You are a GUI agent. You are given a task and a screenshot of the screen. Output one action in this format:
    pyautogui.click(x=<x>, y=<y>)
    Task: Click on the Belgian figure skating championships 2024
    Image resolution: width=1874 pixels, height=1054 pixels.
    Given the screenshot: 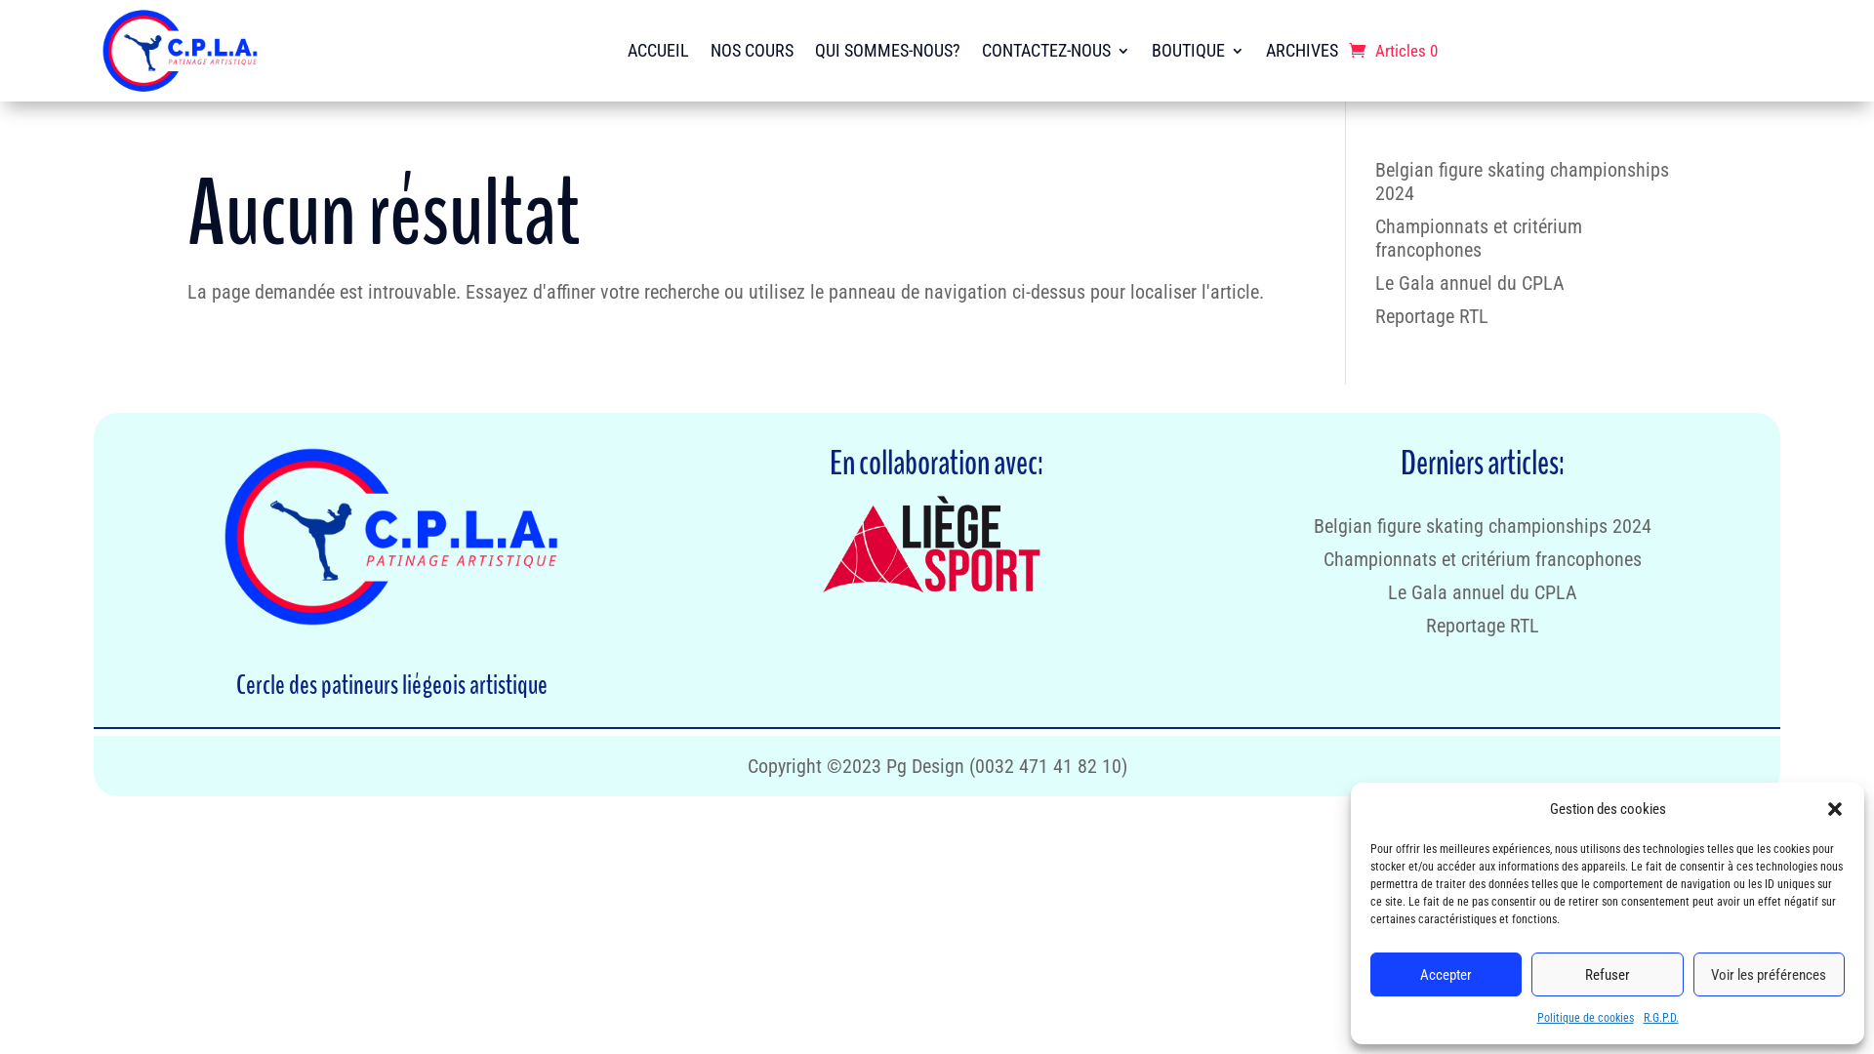 What is the action you would take?
    pyautogui.click(x=1523, y=182)
    